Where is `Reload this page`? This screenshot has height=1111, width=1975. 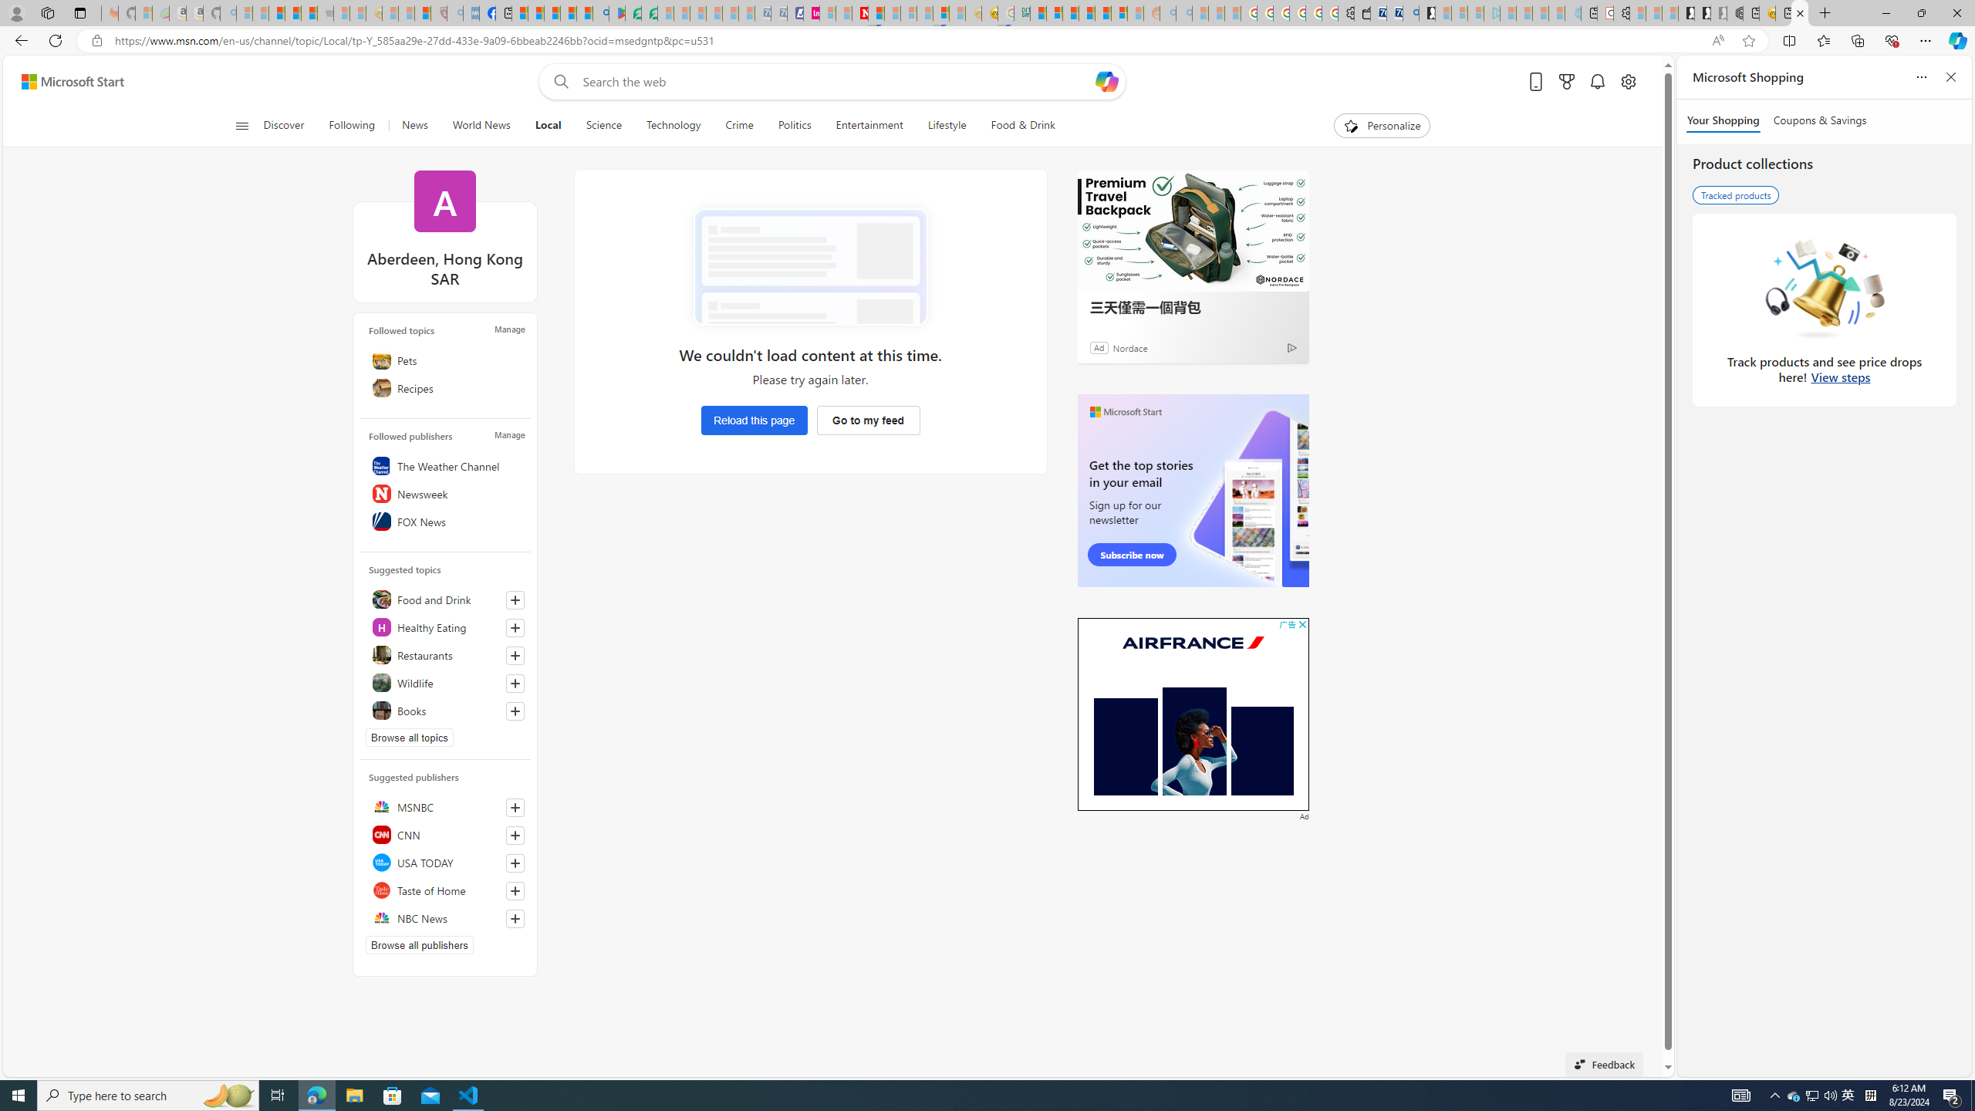
Reload this page is located at coordinates (755, 420).